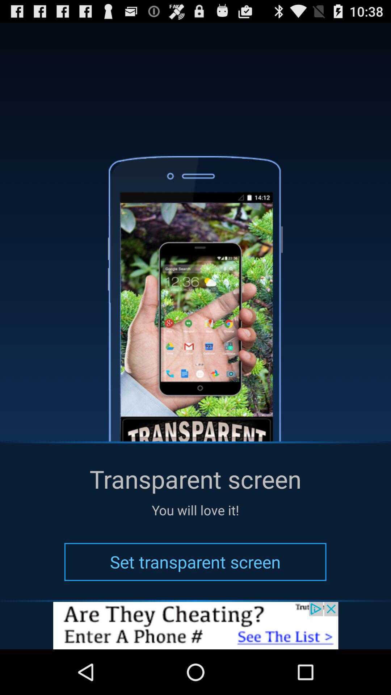 This screenshot has height=695, width=391. What do you see at coordinates (195, 625) in the screenshot?
I see `transperent screen shot` at bounding box center [195, 625].